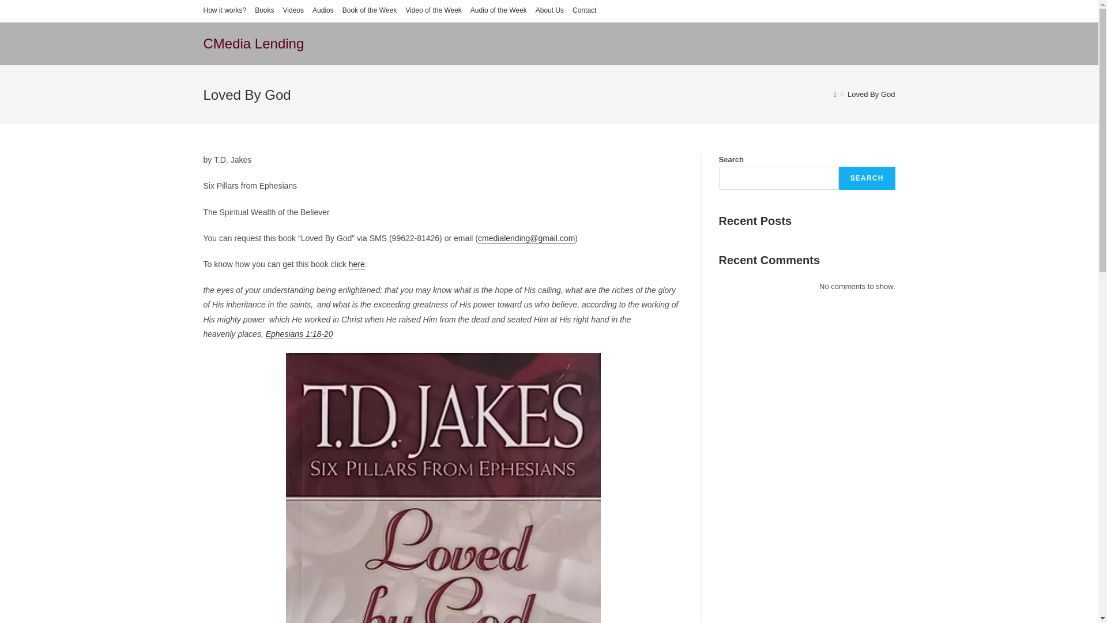 The width and height of the screenshot is (1107, 623). What do you see at coordinates (584, 10) in the screenshot?
I see `Contact` at bounding box center [584, 10].